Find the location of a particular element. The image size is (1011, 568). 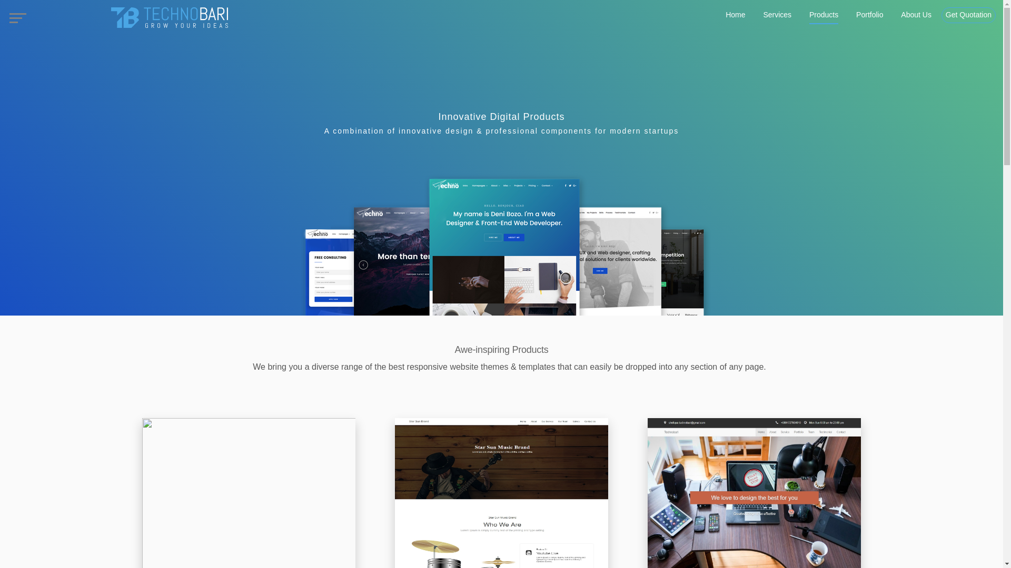

Products is located at coordinates (824, 15).